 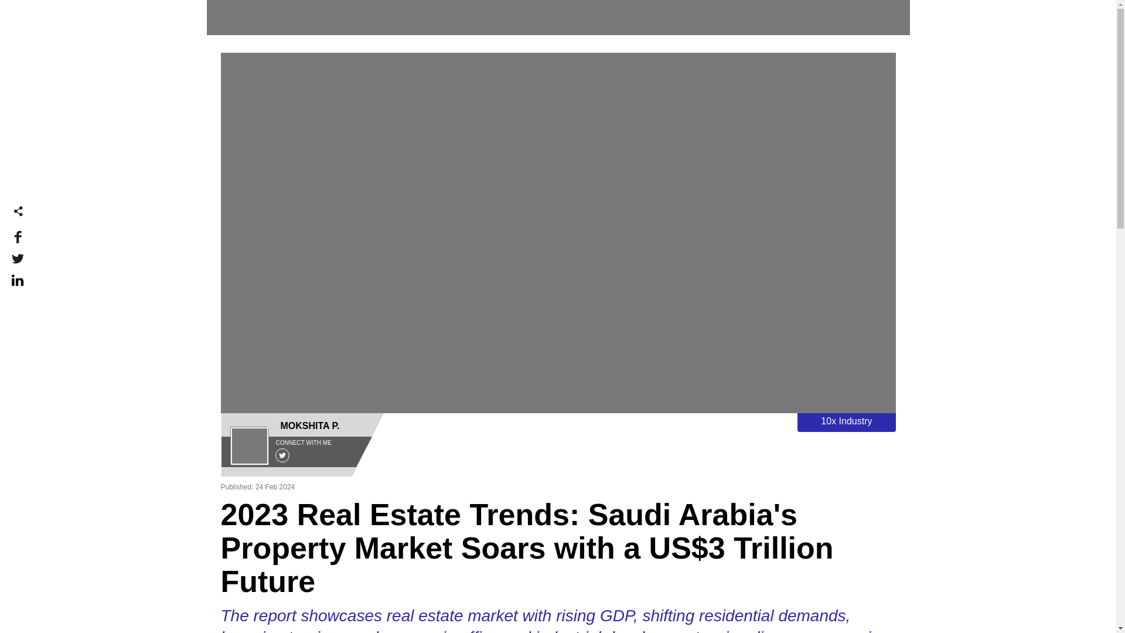 What do you see at coordinates (846, 422) in the screenshot?
I see `10x Industry` at bounding box center [846, 422].